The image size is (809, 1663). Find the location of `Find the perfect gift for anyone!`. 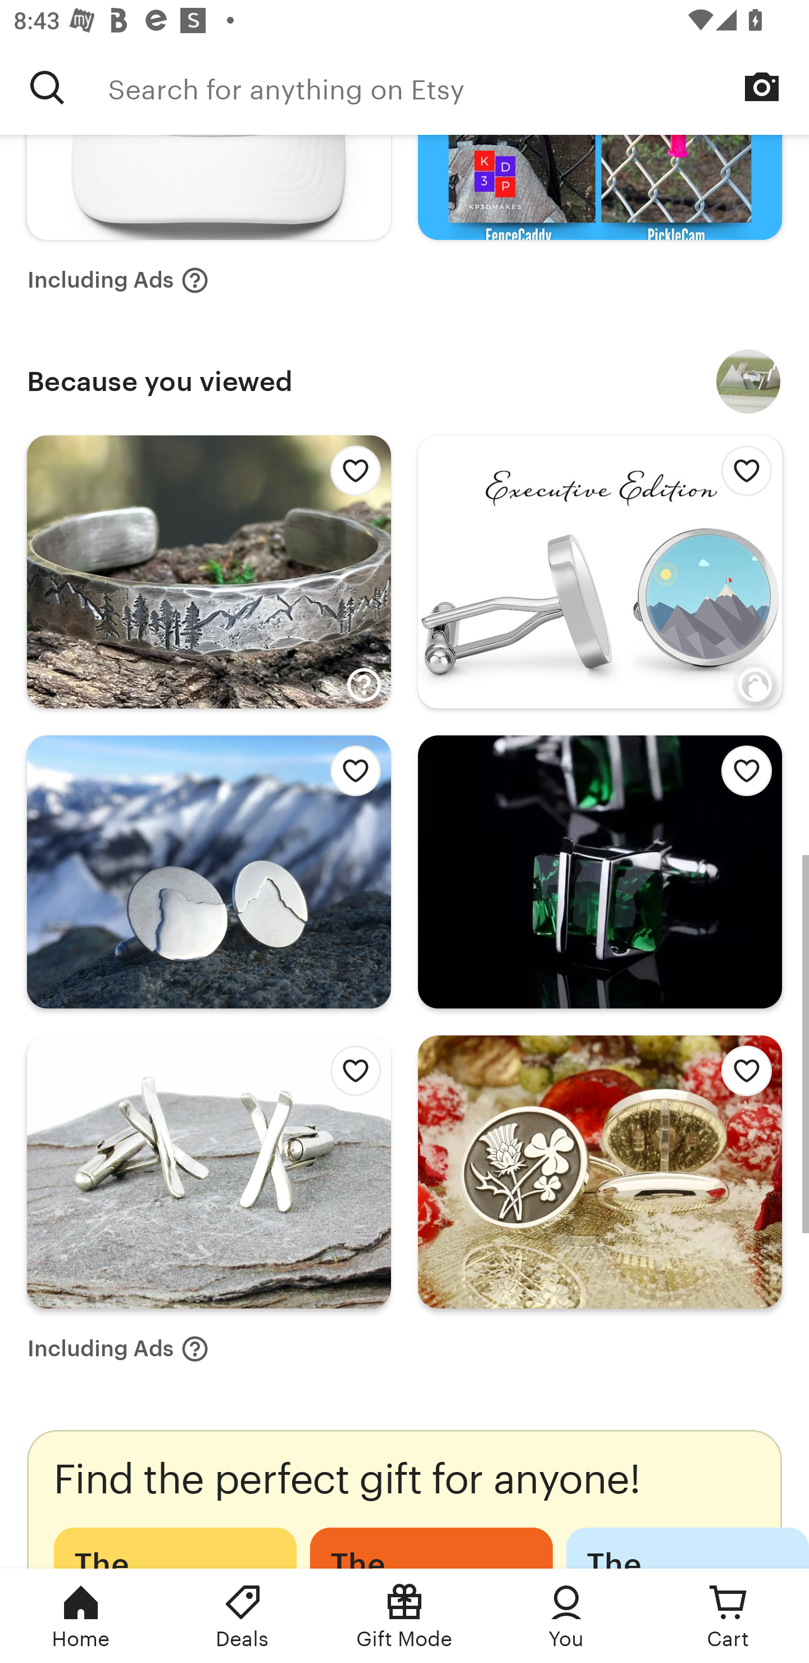

Find the perfect gift for anyone! is located at coordinates (404, 1499).